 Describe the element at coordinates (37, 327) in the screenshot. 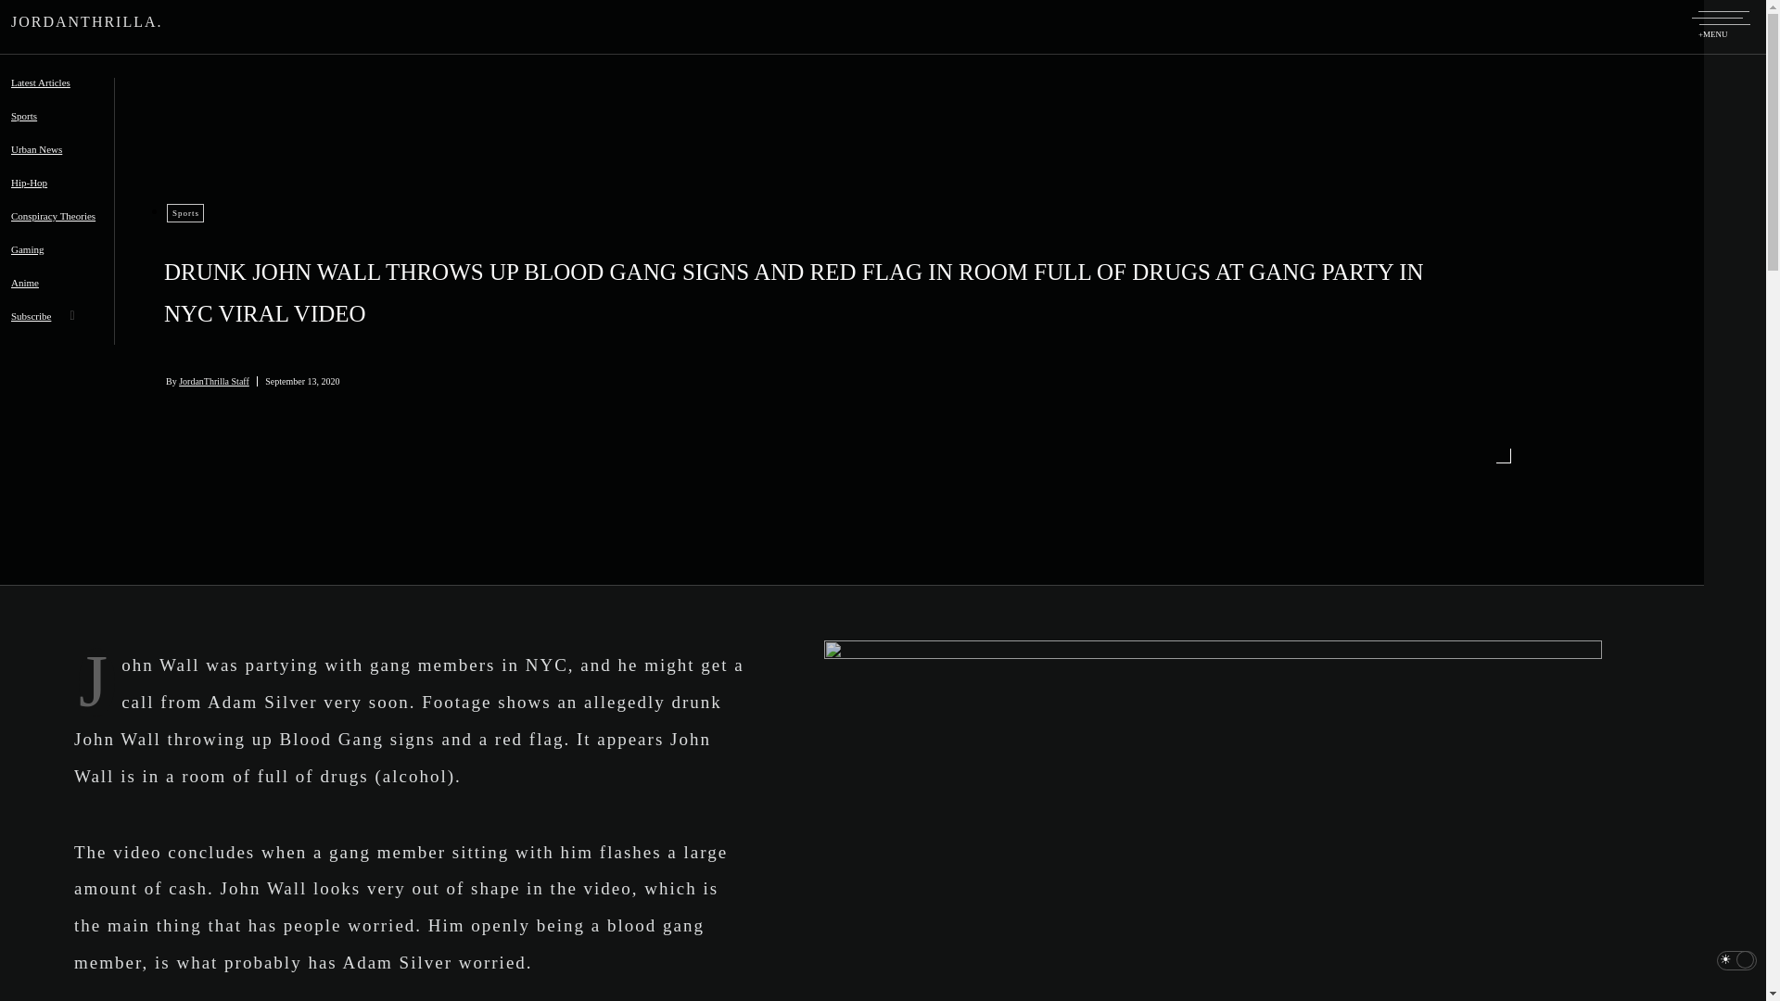

I see `Subscribe` at that location.